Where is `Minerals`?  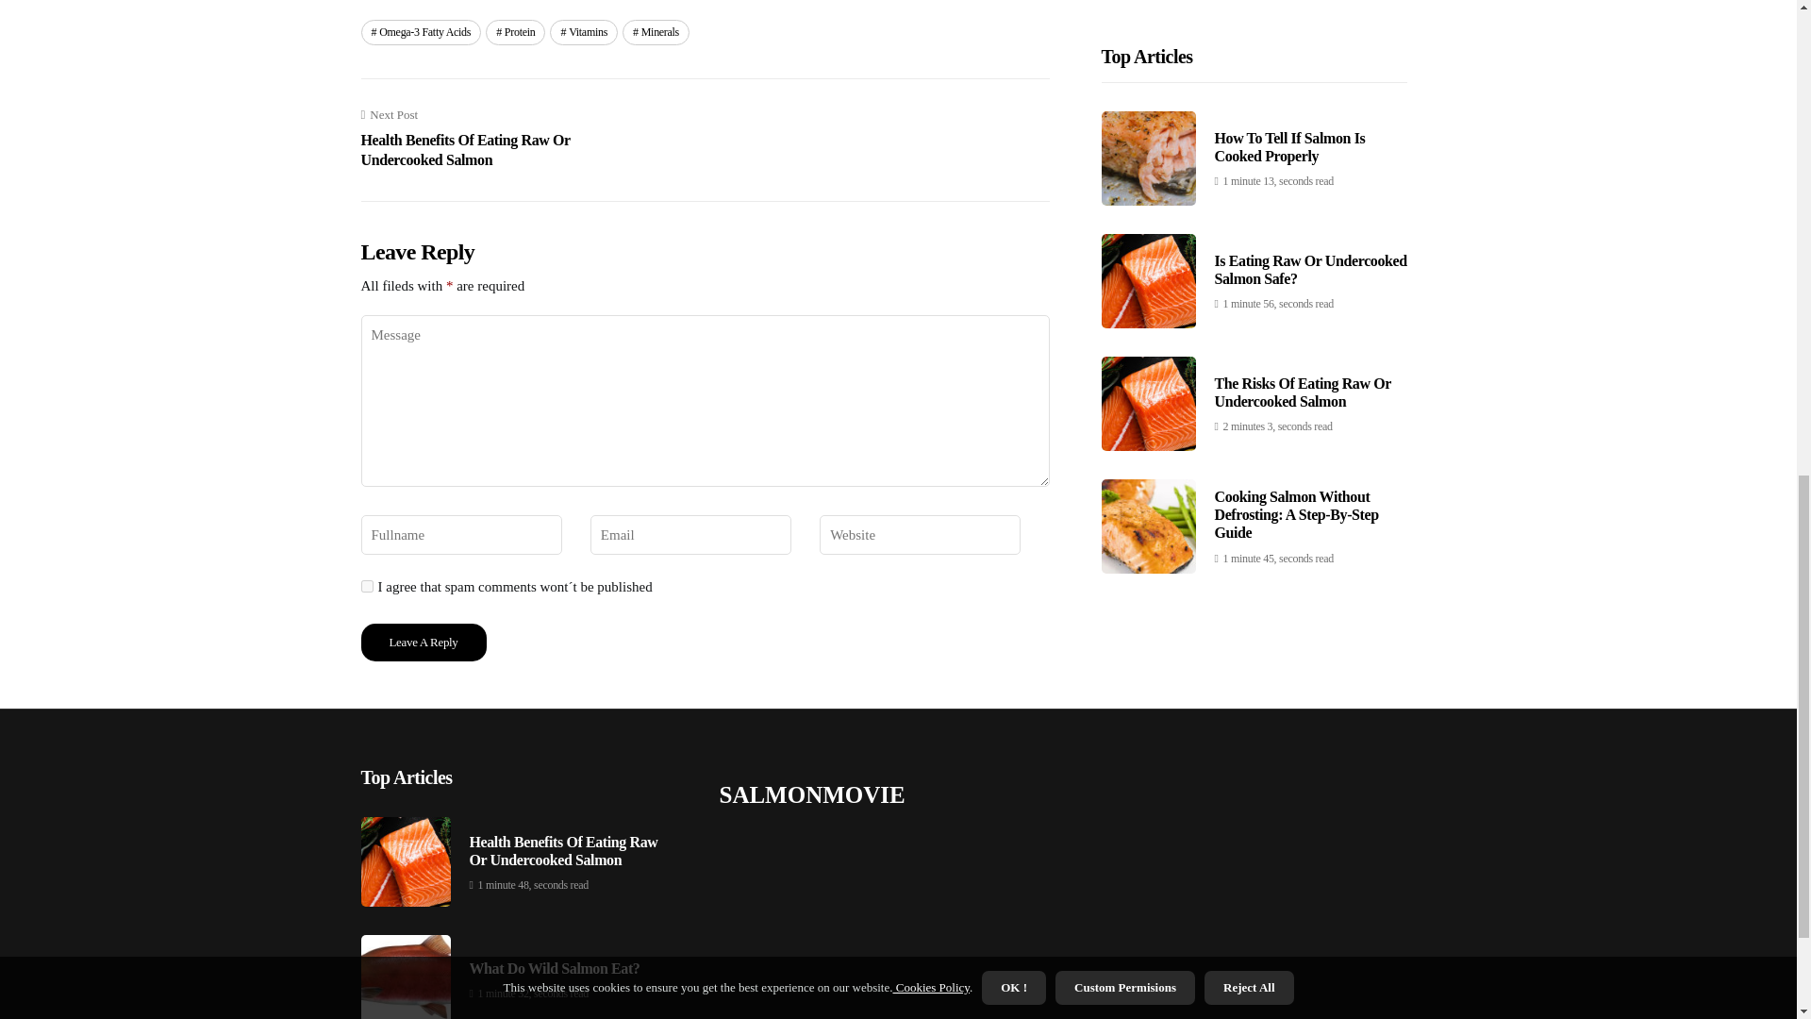 Minerals is located at coordinates (656, 32).